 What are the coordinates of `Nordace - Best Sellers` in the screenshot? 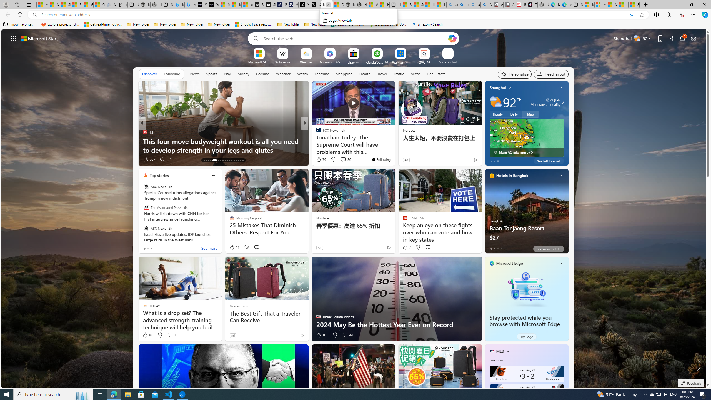 It's located at (543, 5).